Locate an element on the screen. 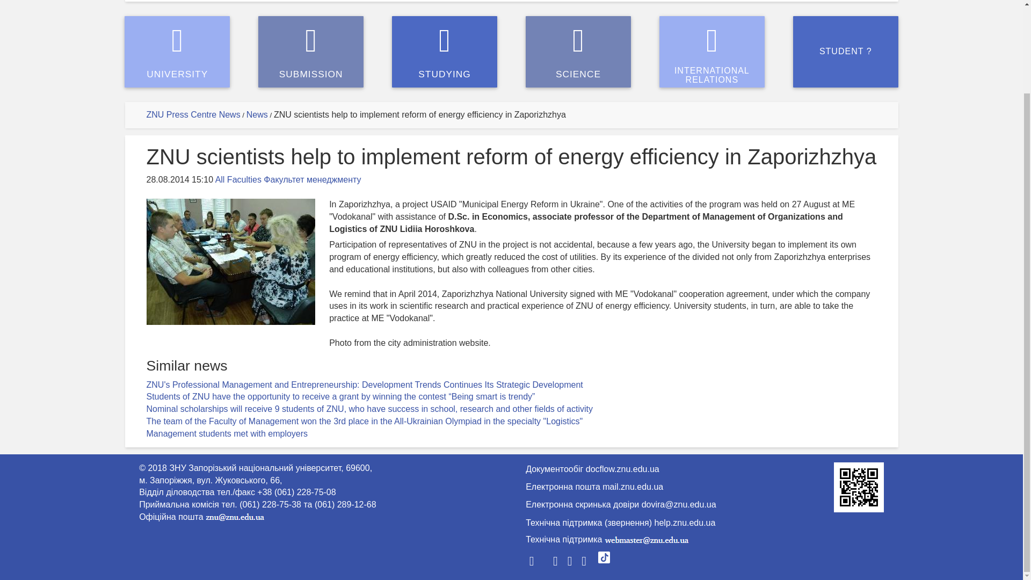 The width and height of the screenshot is (1031, 580). UNIVERSITY is located at coordinates (227, 434).